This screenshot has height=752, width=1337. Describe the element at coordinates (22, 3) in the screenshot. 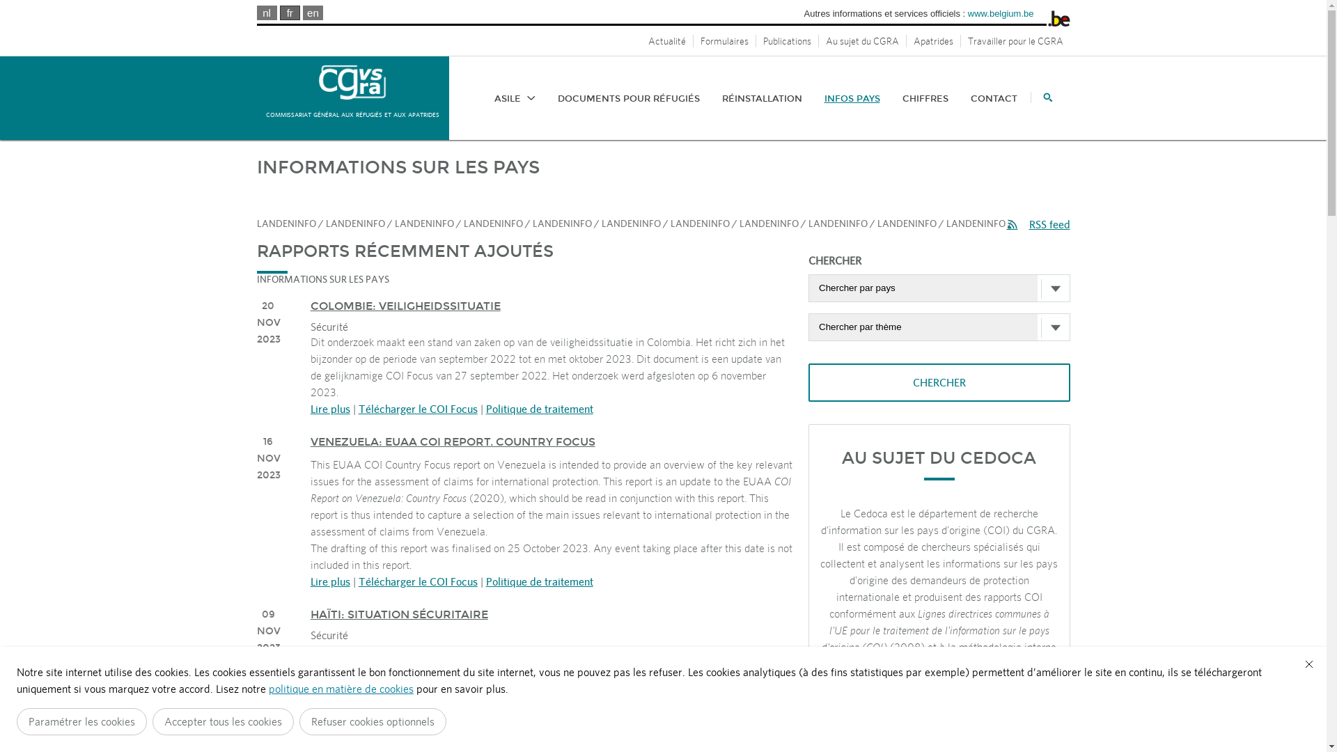

I see `Aller au contenu principal` at that location.